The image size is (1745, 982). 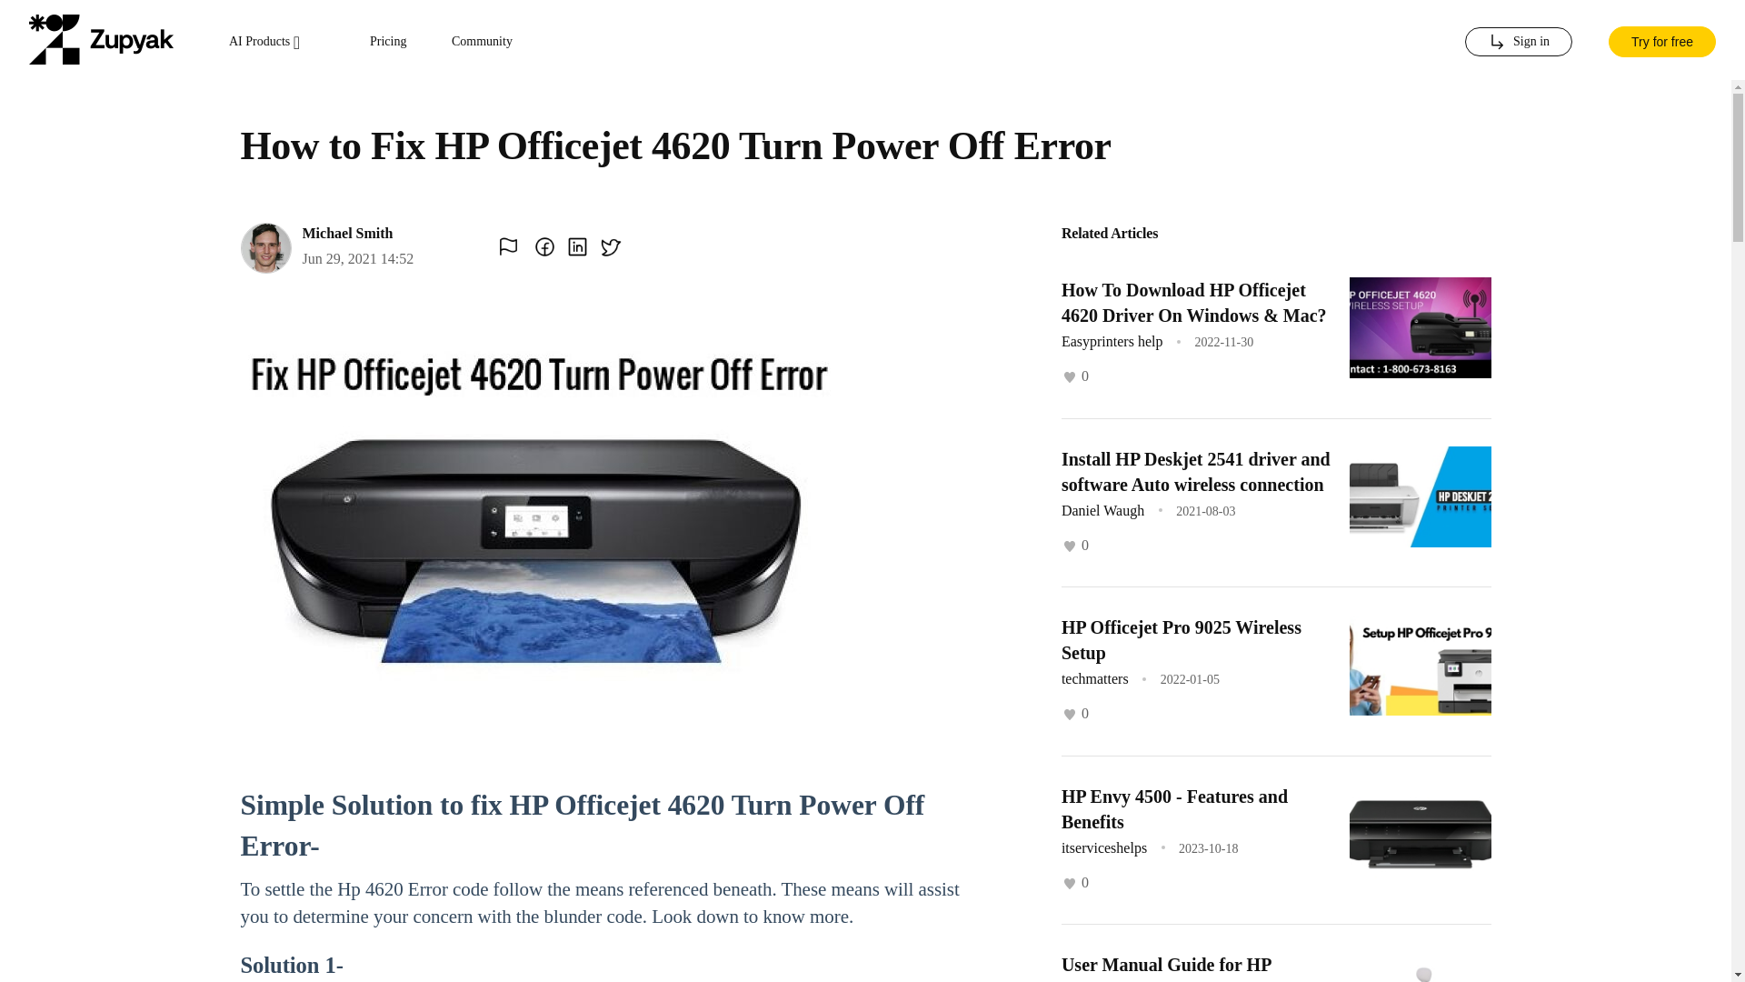 What do you see at coordinates (482, 42) in the screenshot?
I see `Community` at bounding box center [482, 42].